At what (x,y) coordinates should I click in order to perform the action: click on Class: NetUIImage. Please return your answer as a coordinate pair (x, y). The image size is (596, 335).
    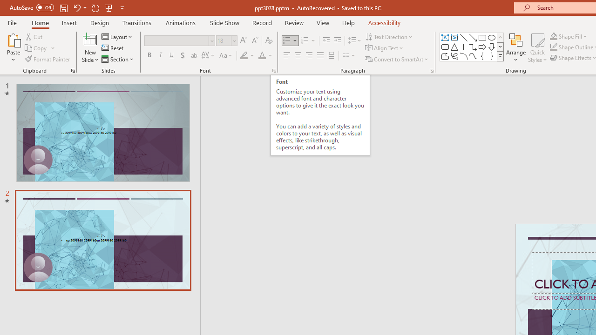
    Looking at the image, I should click on (501, 56).